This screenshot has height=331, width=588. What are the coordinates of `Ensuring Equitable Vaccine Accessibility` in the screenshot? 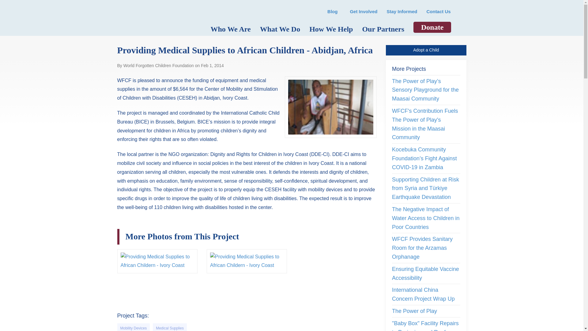 It's located at (426, 273).